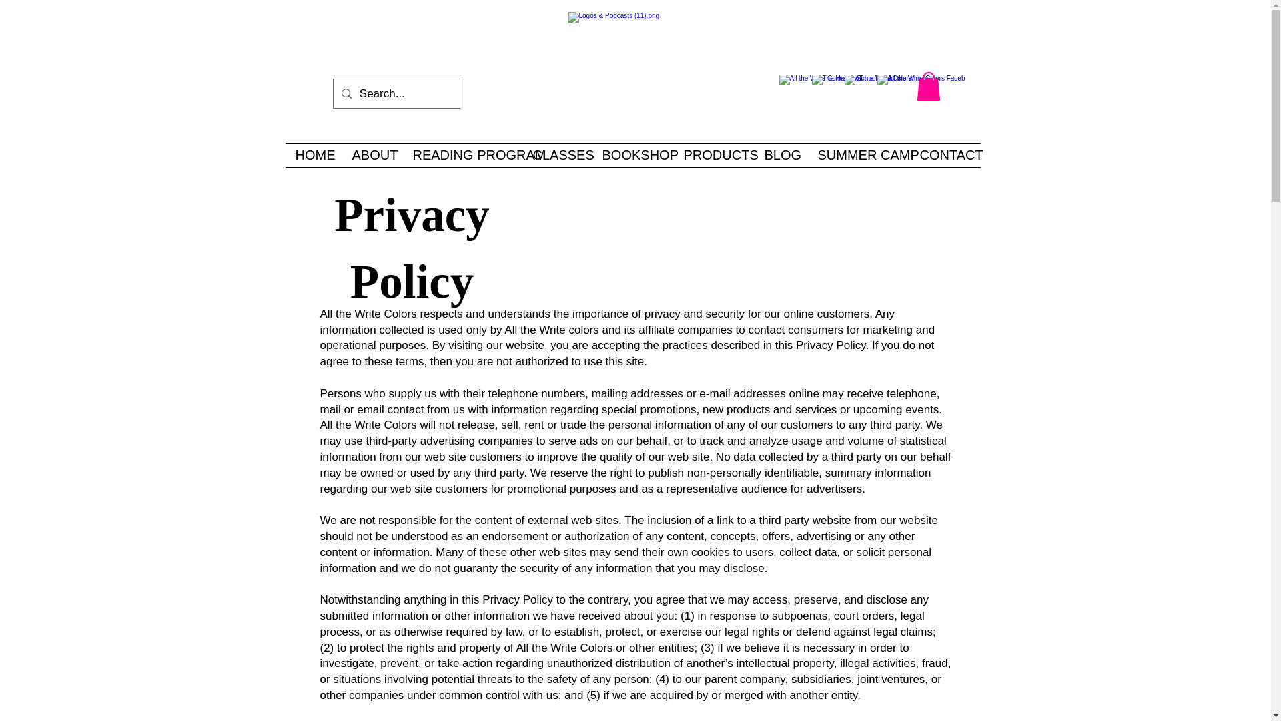 Image resolution: width=1281 pixels, height=721 pixels. I want to click on CLASSES, so click(557, 155).